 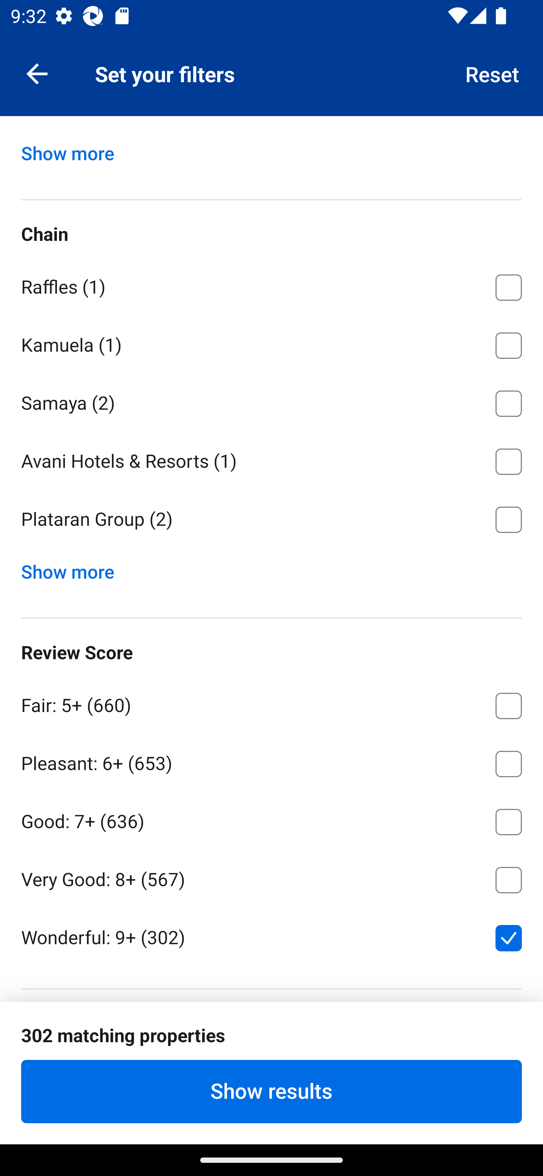 What do you see at coordinates (492, 73) in the screenshot?
I see `Reset` at bounding box center [492, 73].